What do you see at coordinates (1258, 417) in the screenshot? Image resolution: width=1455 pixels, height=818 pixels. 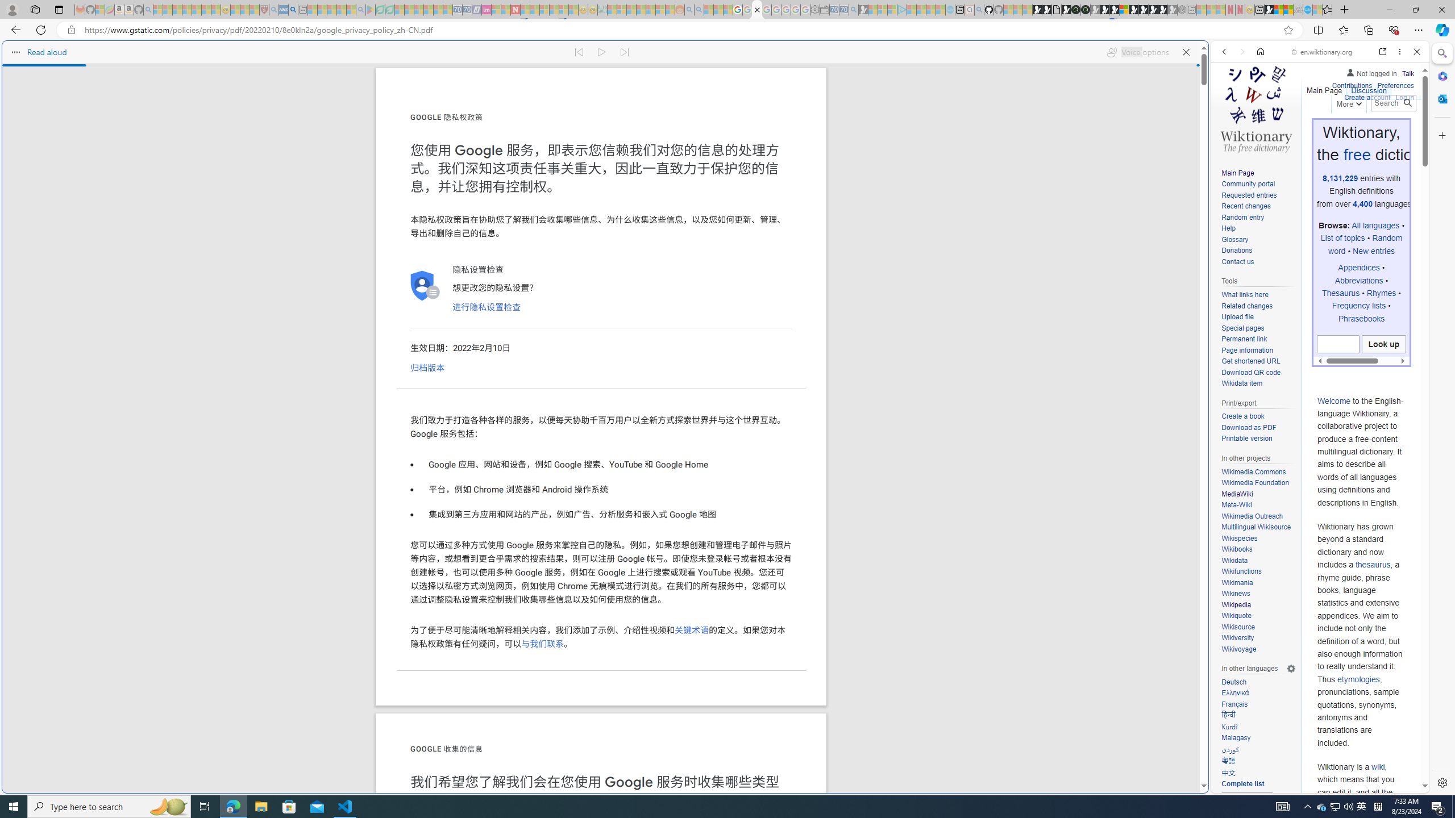 I see `Create a book` at bounding box center [1258, 417].